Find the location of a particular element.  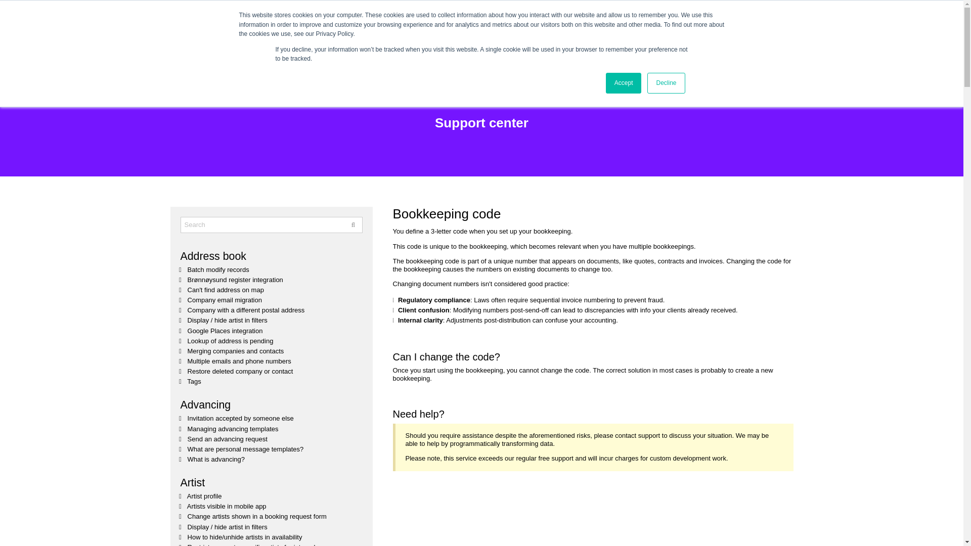

Request trial is located at coordinates (921, 45).